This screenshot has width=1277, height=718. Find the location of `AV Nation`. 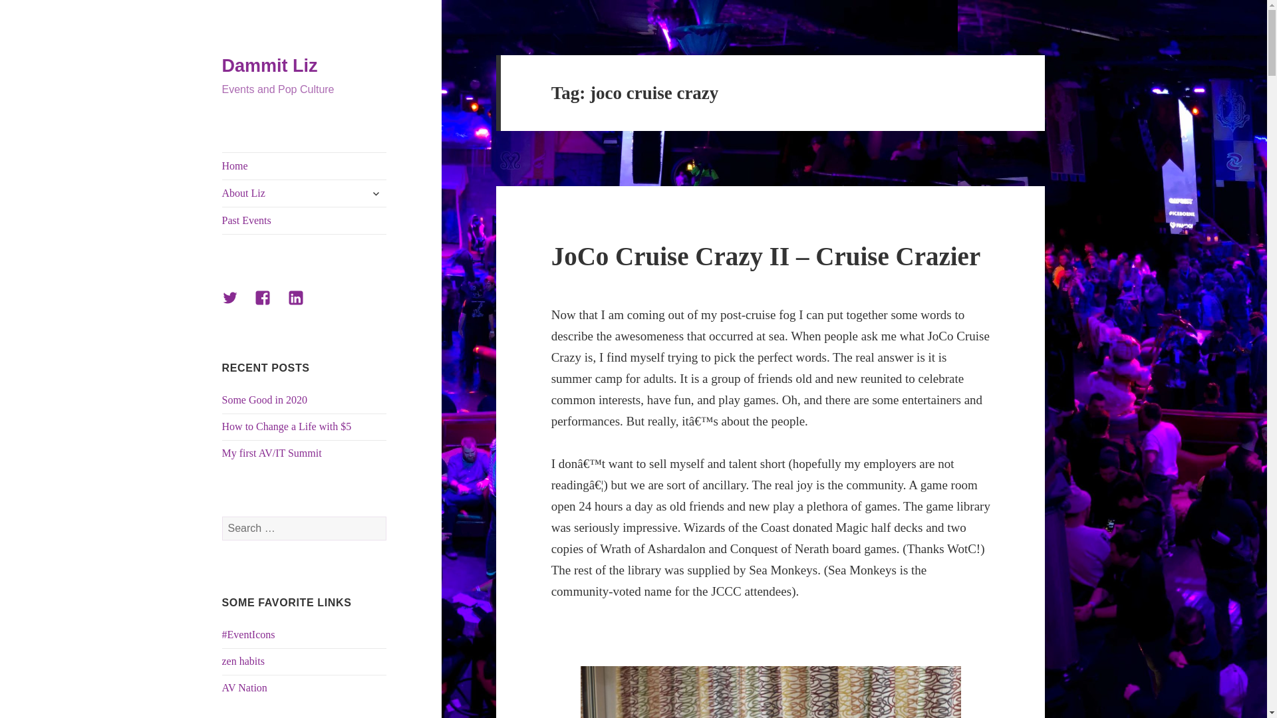

AV Nation is located at coordinates (245, 687).